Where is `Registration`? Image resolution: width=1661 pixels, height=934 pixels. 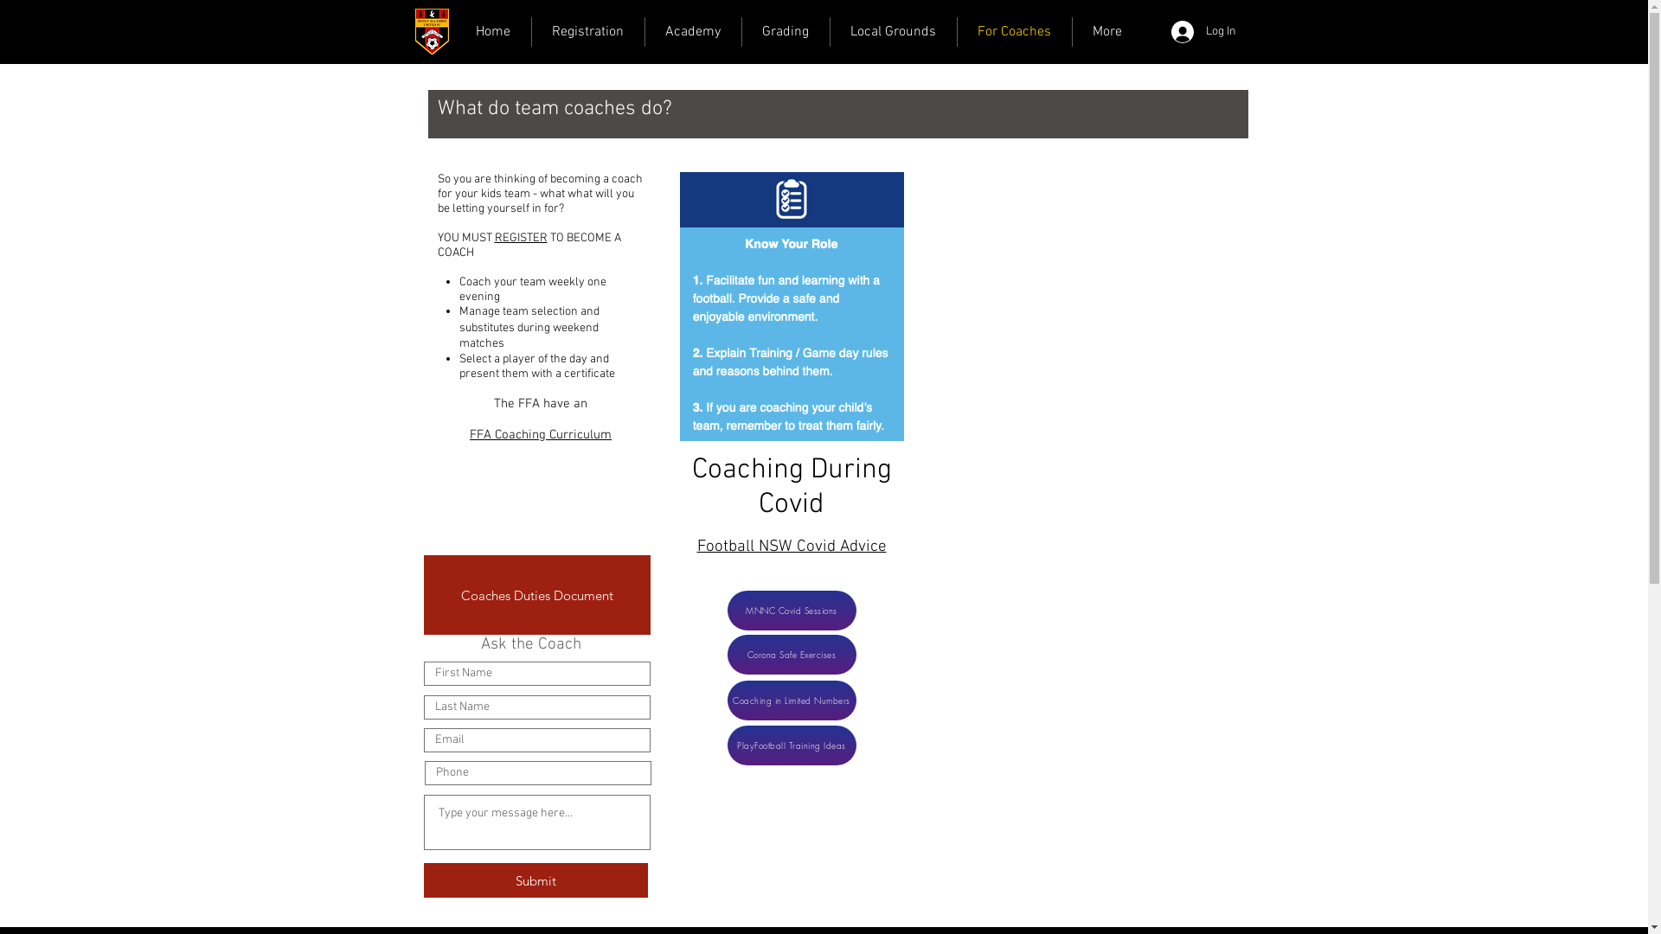 Registration is located at coordinates (587, 32).